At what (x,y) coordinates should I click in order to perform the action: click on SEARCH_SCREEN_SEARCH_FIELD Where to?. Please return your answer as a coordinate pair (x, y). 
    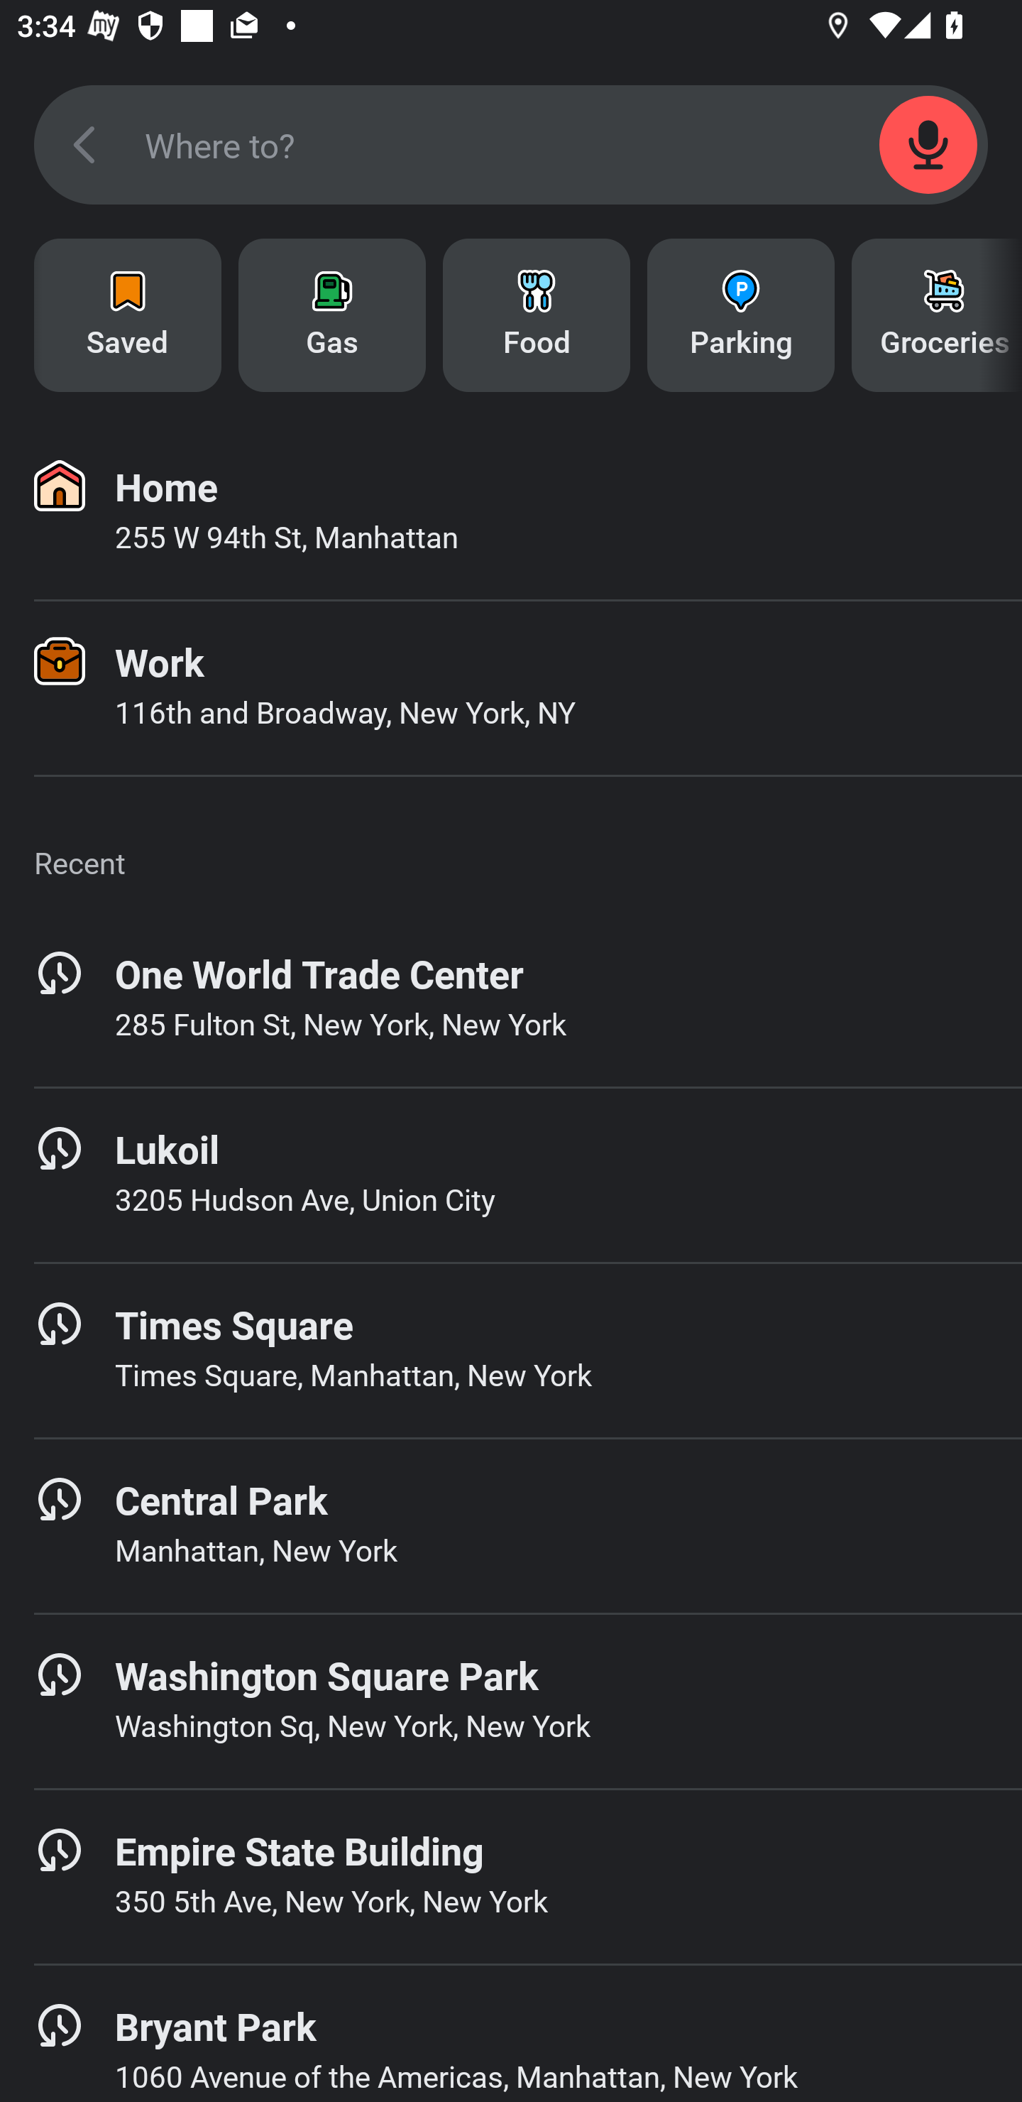
    Looking at the image, I should click on (511, 145).